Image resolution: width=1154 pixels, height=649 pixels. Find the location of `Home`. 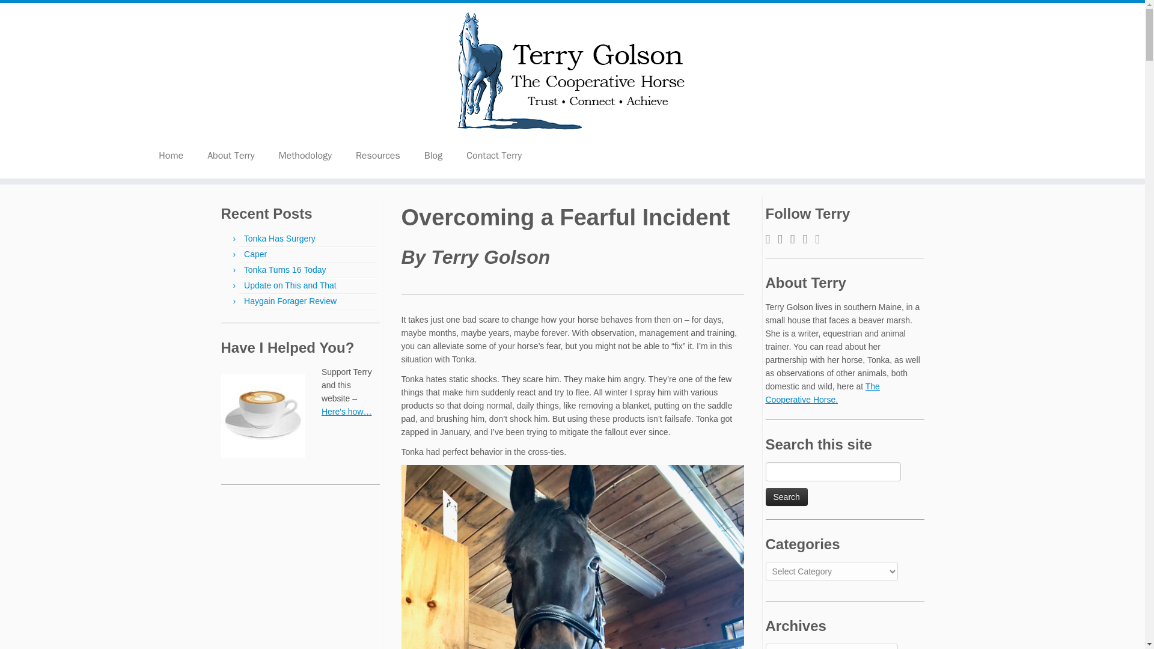

Home is located at coordinates (176, 156).